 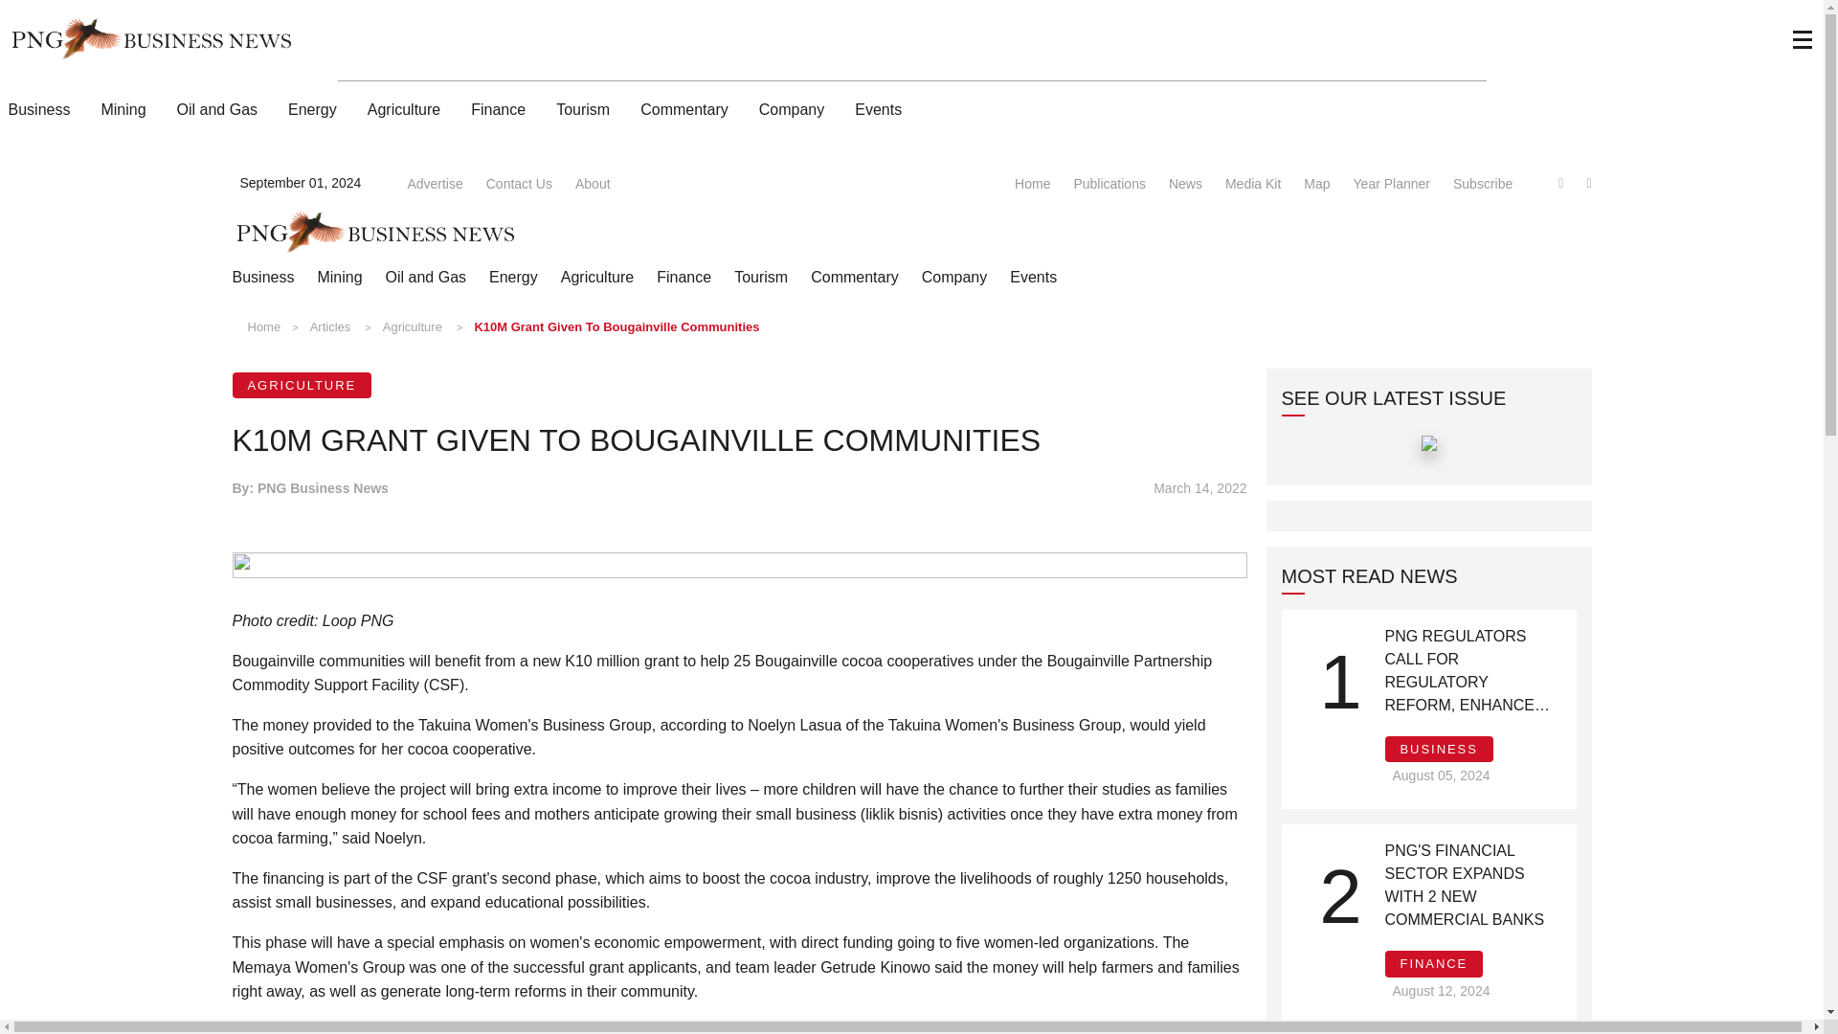 I want to click on Agriculture, so click(x=597, y=278).